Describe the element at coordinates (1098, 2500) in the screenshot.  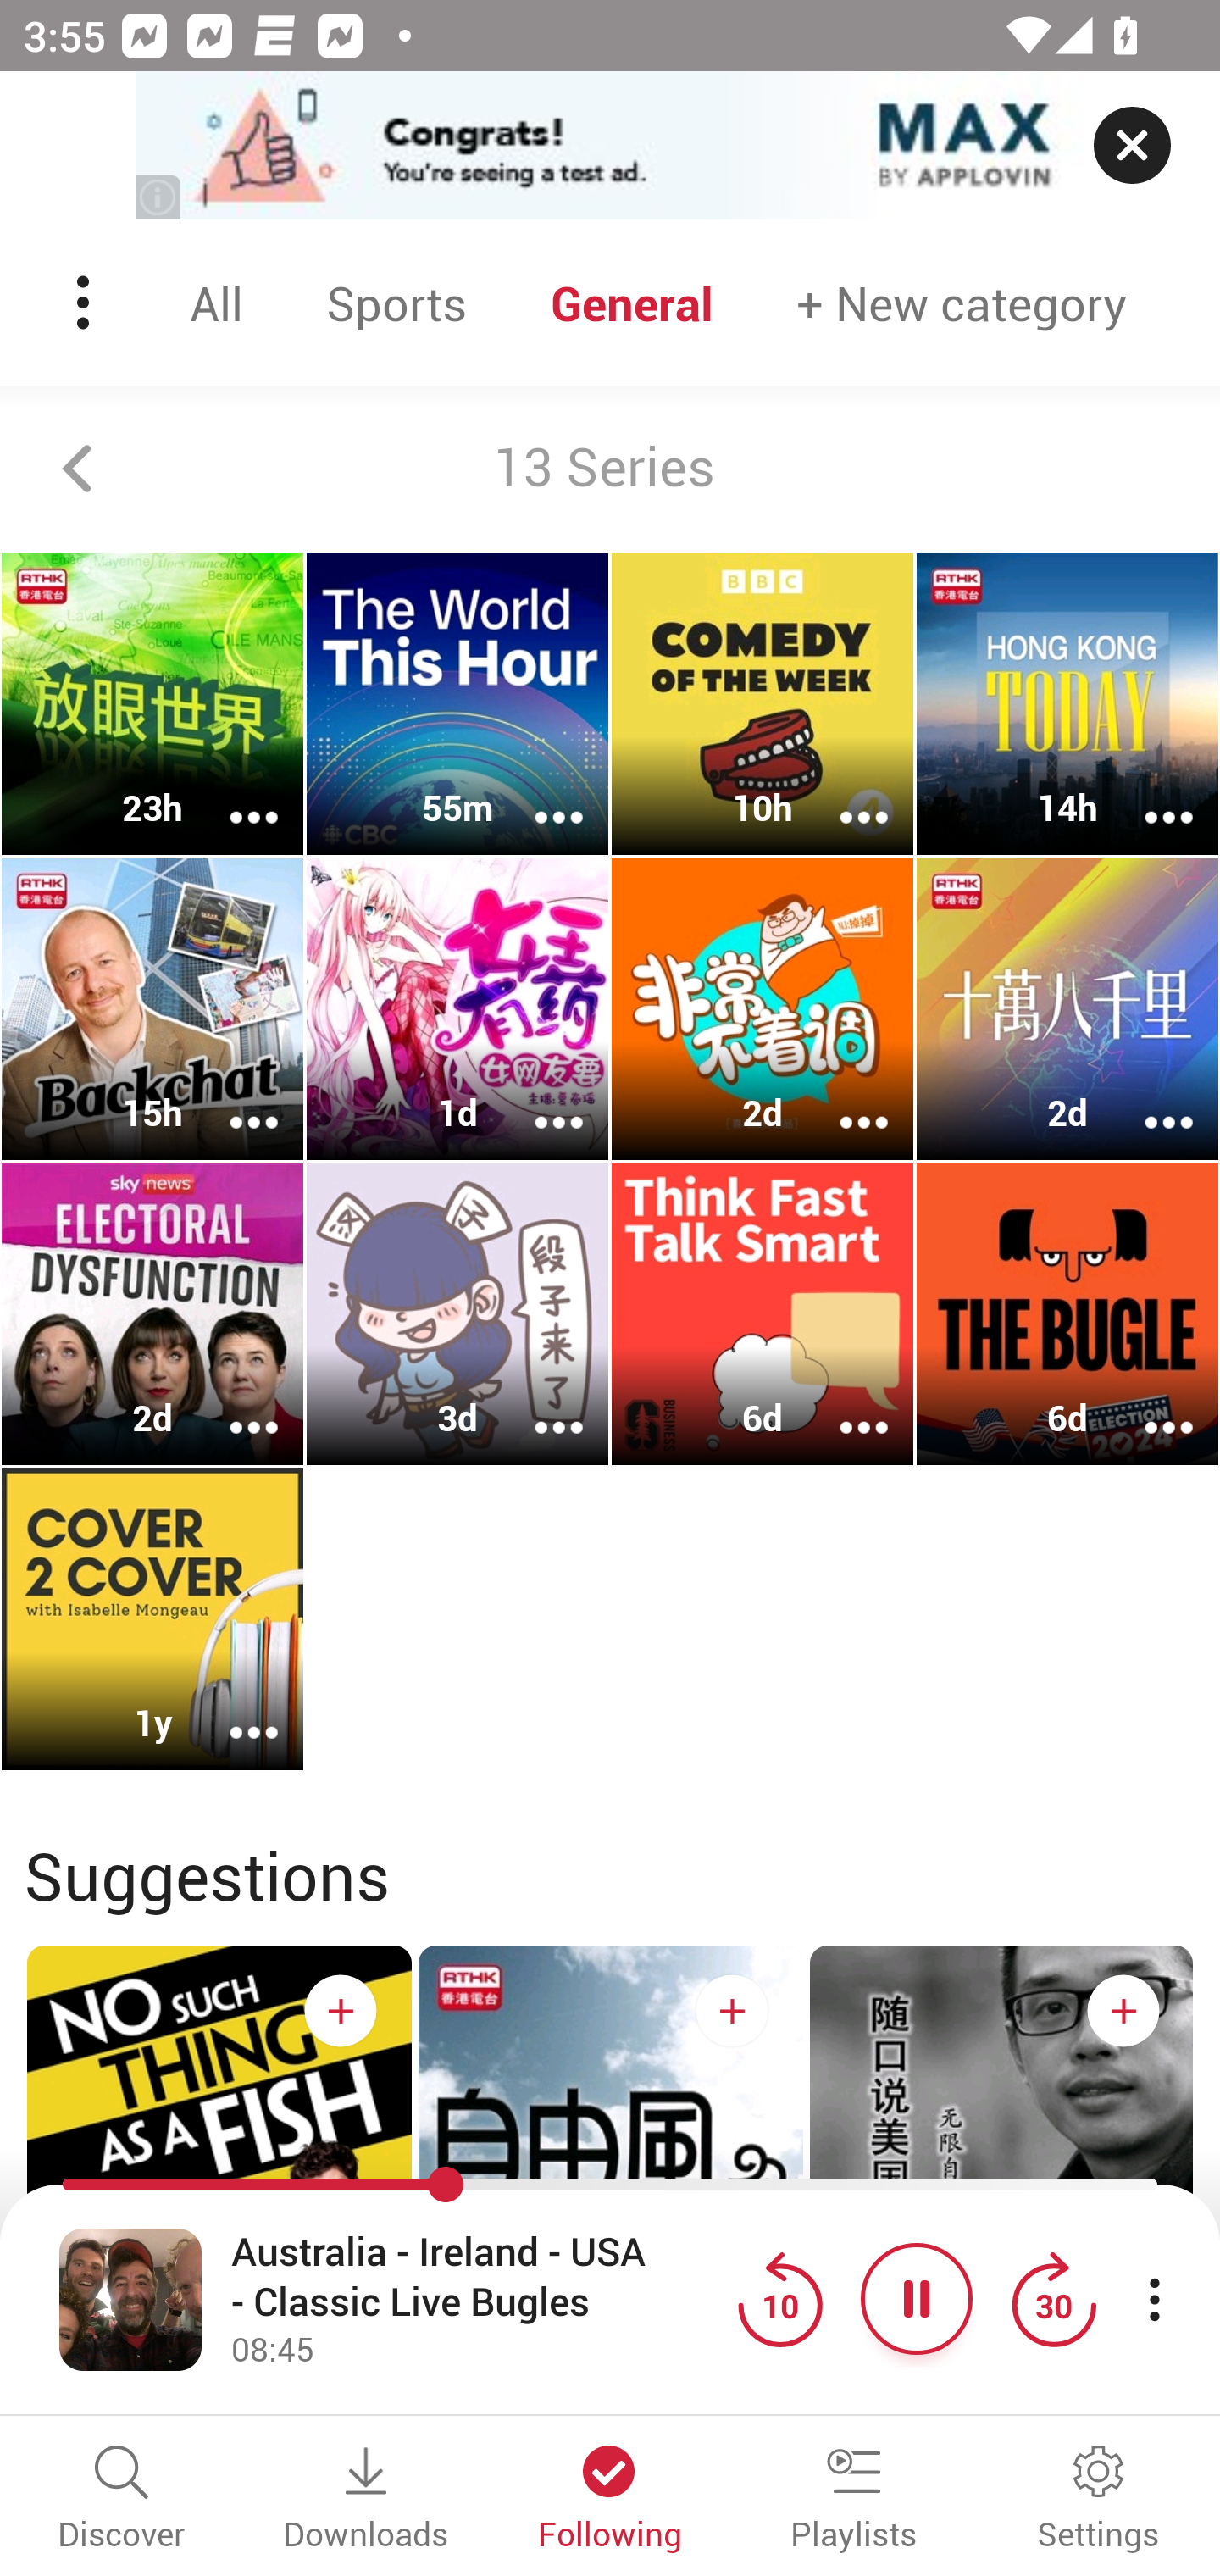
I see `Settings` at that location.